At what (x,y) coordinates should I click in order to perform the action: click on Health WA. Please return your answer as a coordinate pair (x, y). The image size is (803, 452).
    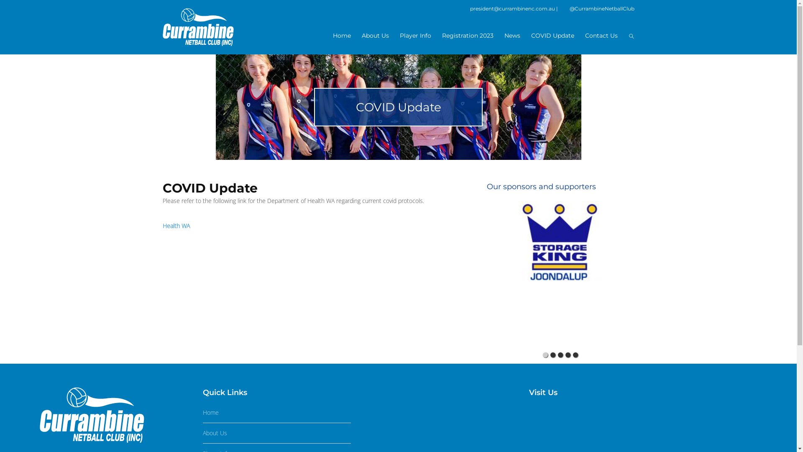
    Looking at the image, I should click on (176, 226).